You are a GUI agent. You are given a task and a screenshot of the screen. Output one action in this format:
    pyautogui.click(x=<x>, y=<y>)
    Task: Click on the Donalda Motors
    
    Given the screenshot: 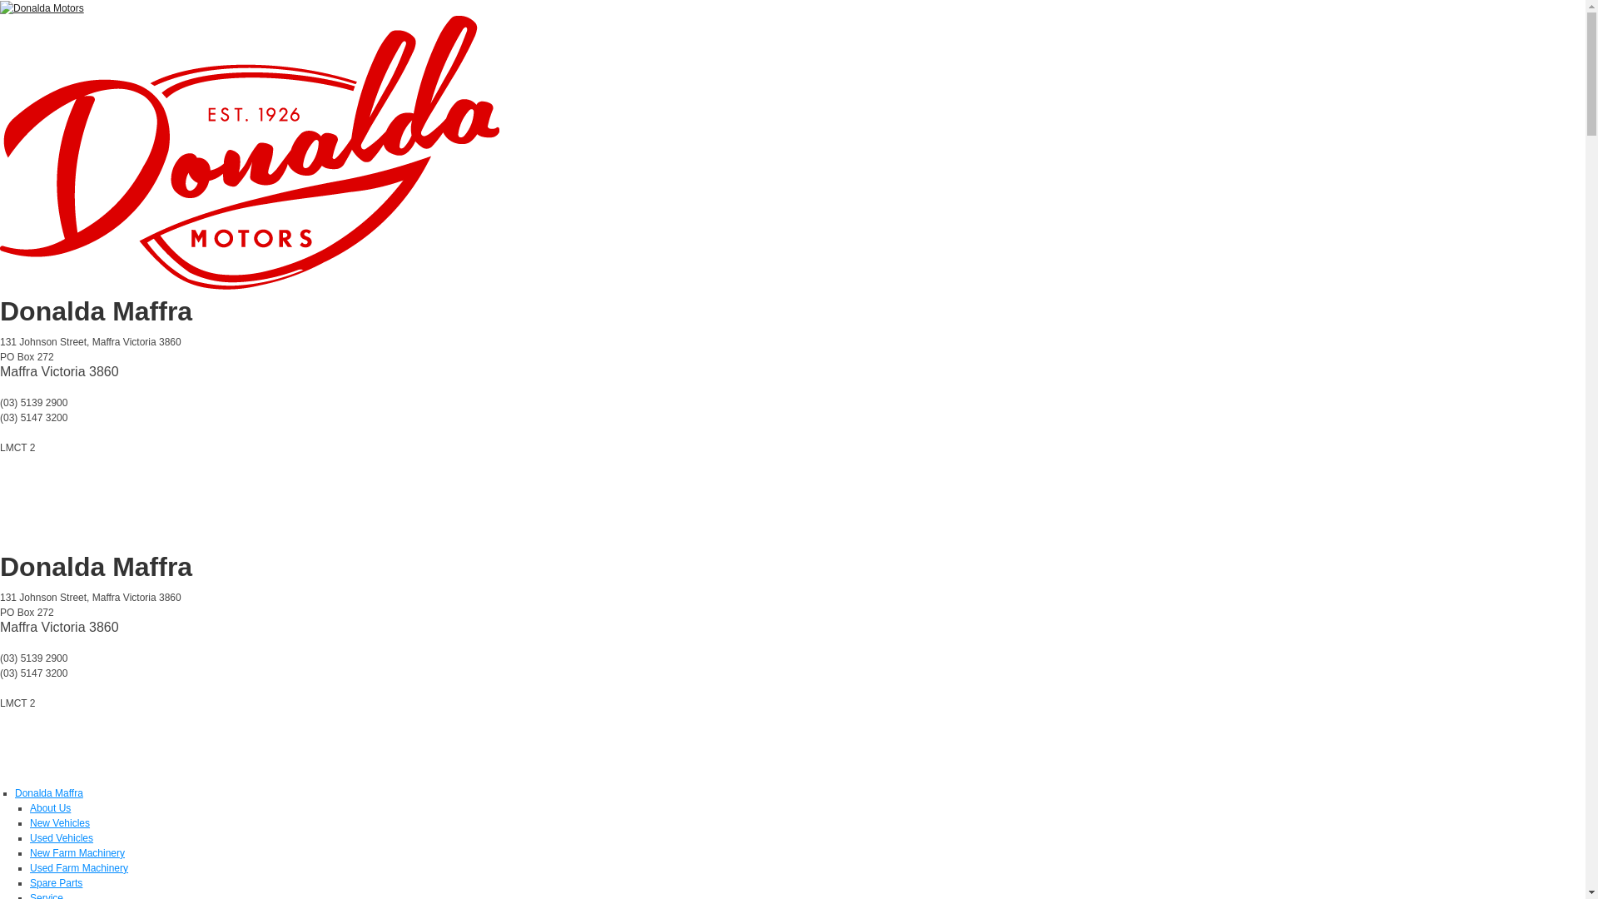 What is the action you would take?
    pyautogui.click(x=42, y=7)
    